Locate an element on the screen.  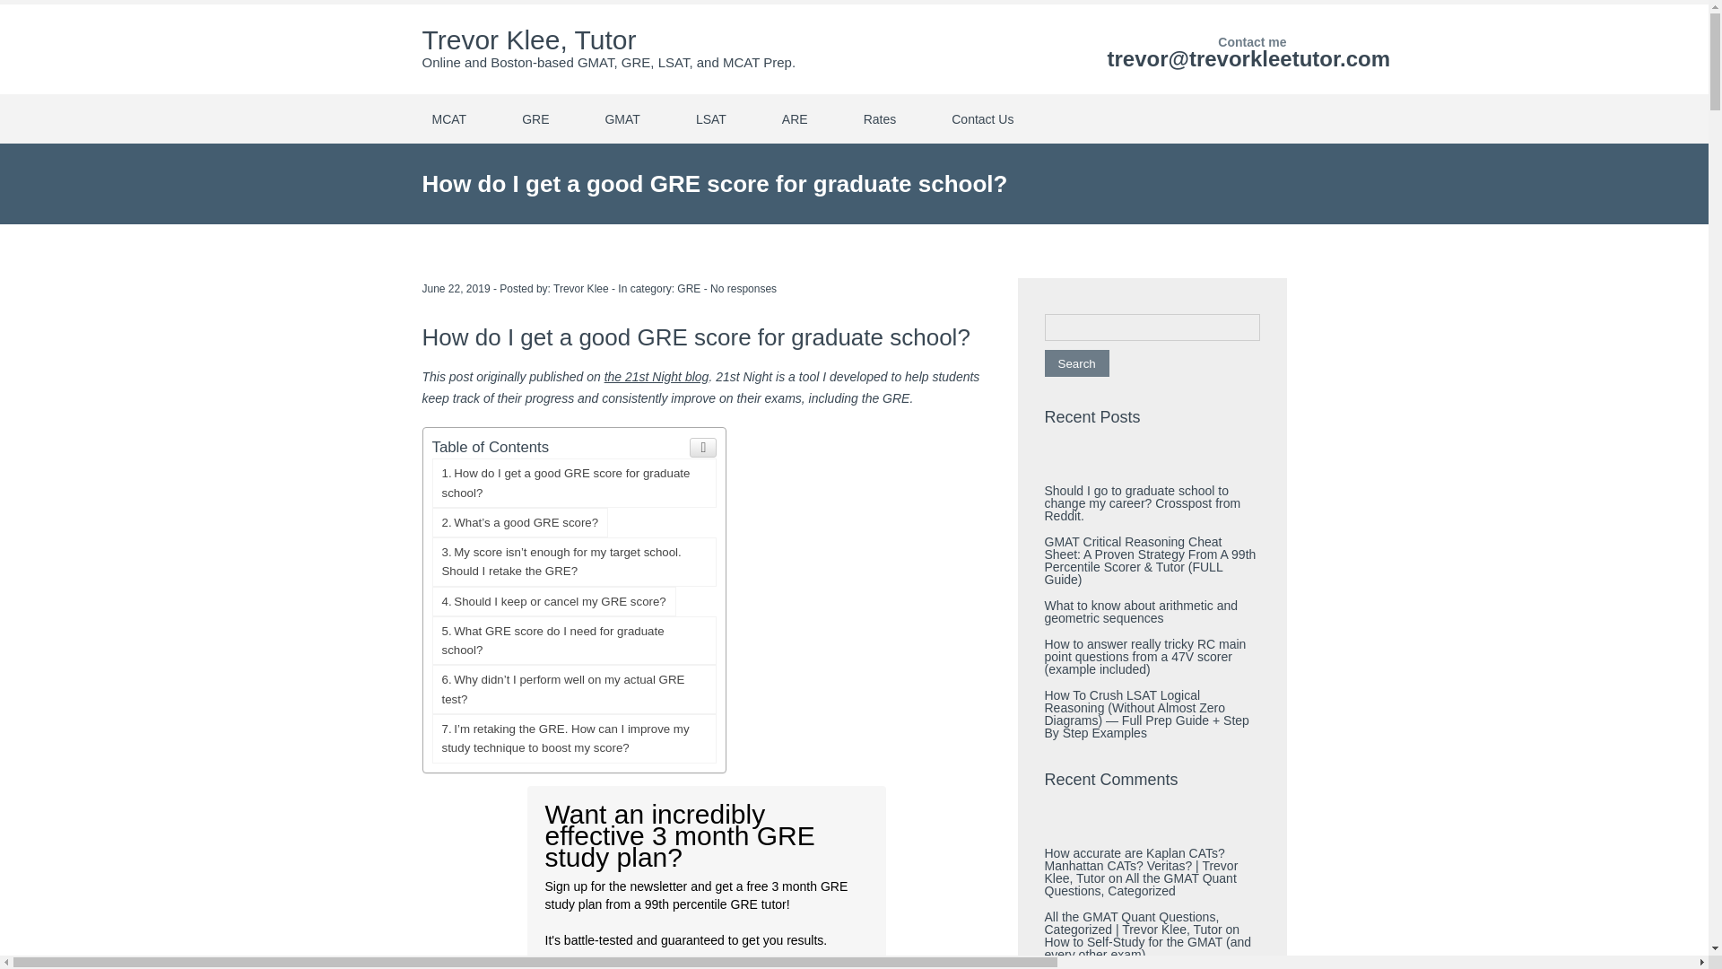
Trevor Klee, Tutor is located at coordinates (820, 967).